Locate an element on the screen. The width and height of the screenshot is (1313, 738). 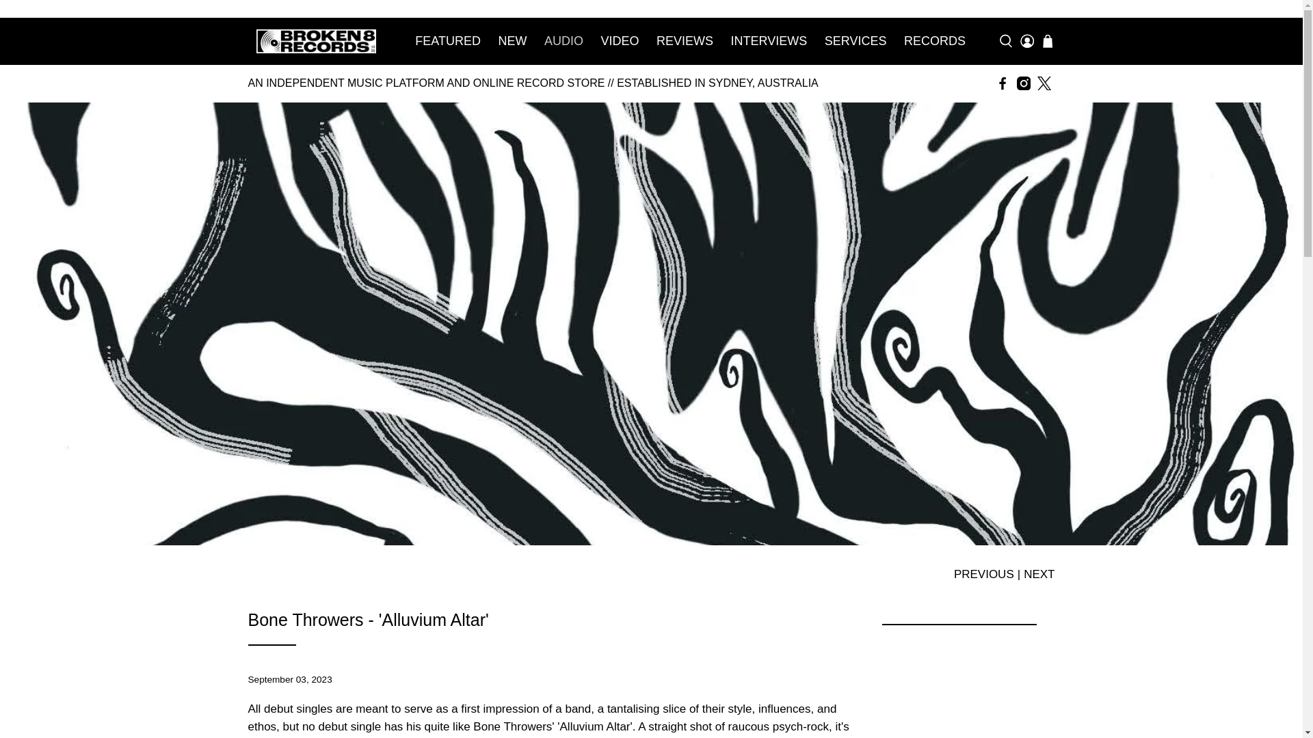
BROKEN 8 RECORDS is located at coordinates (316, 40).